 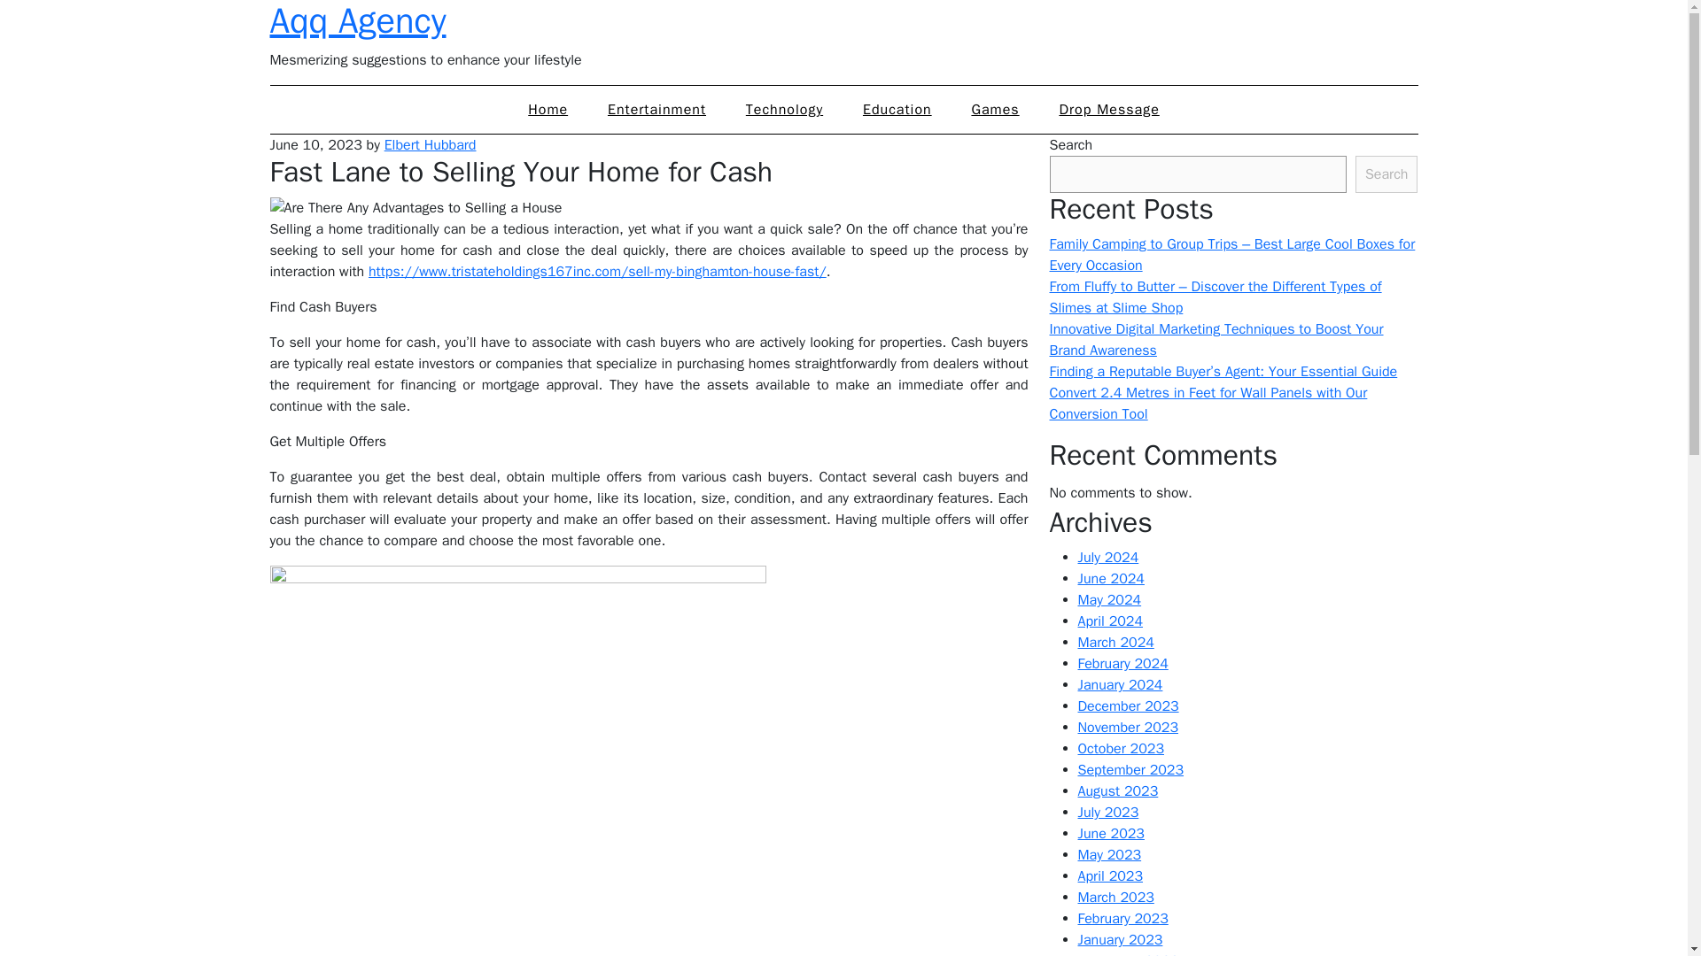 I want to click on June 2024, so click(x=1109, y=579).